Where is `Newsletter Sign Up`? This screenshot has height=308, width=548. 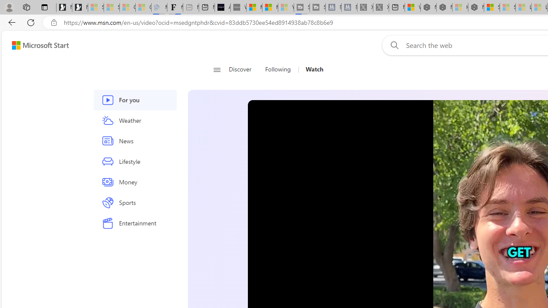
Newsletter Sign Up is located at coordinates (80, 8).